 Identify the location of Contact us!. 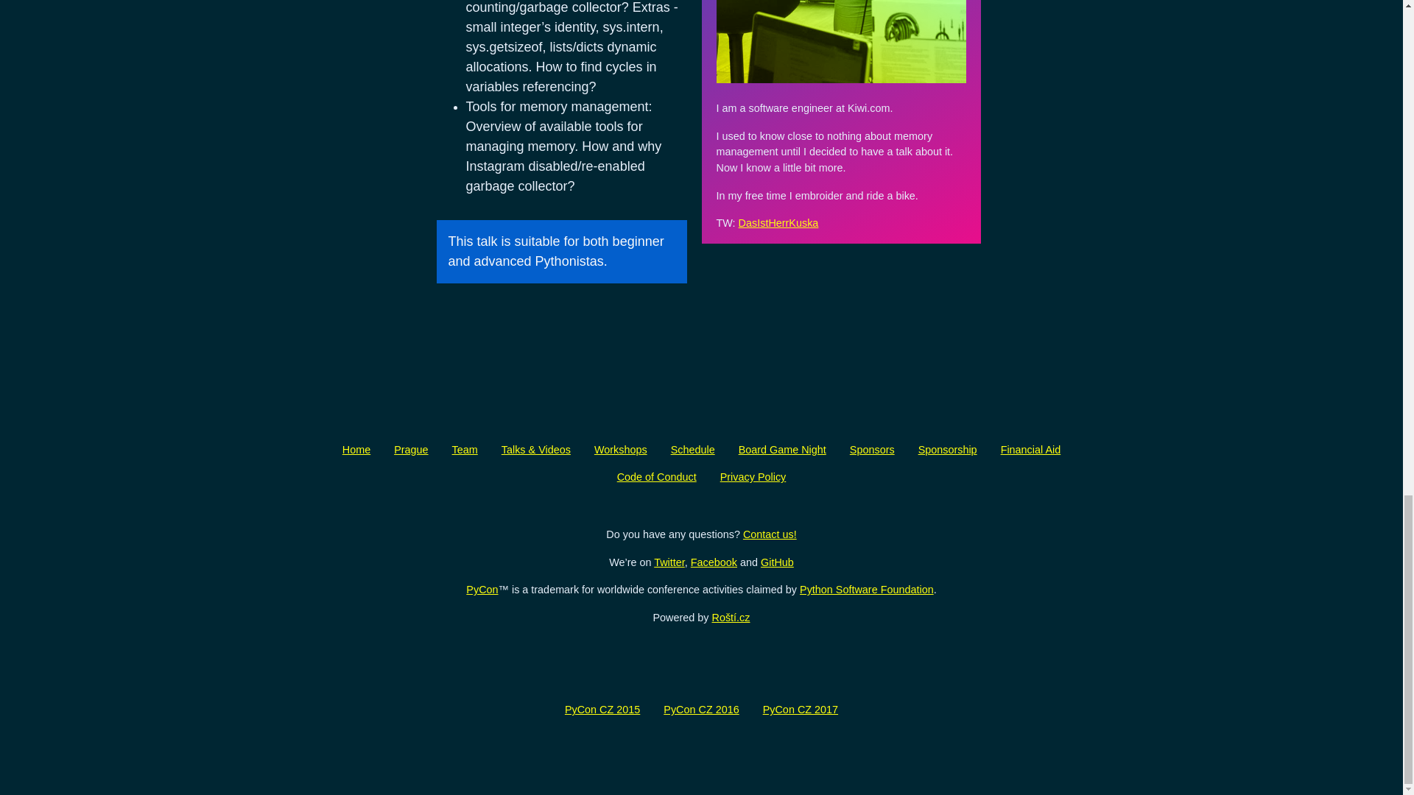
(770, 534).